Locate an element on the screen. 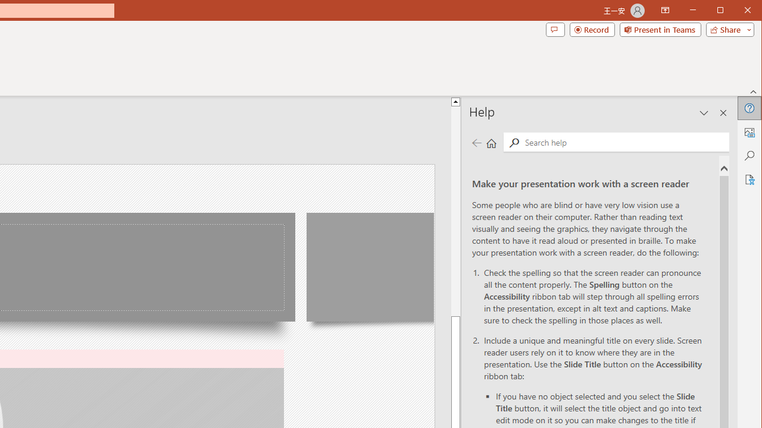  Page up is located at coordinates (455, 212).